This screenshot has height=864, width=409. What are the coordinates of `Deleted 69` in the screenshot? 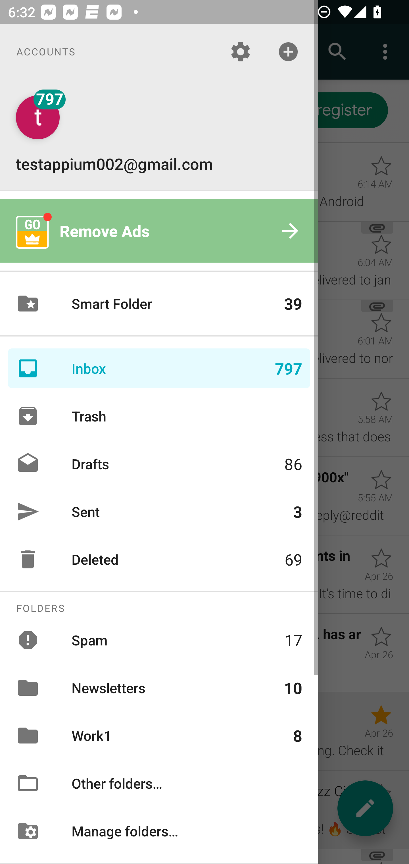 It's located at (159, 559).